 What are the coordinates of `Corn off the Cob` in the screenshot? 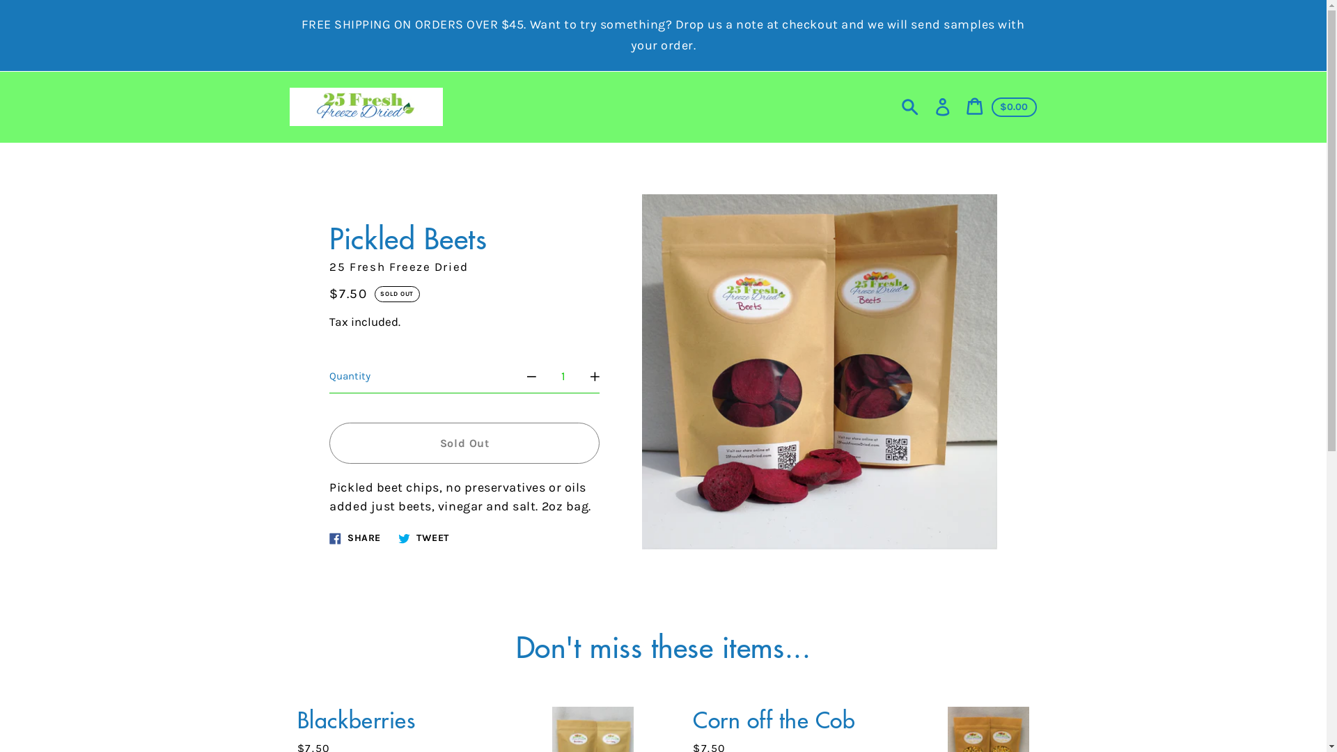 It's located at (774, 719).